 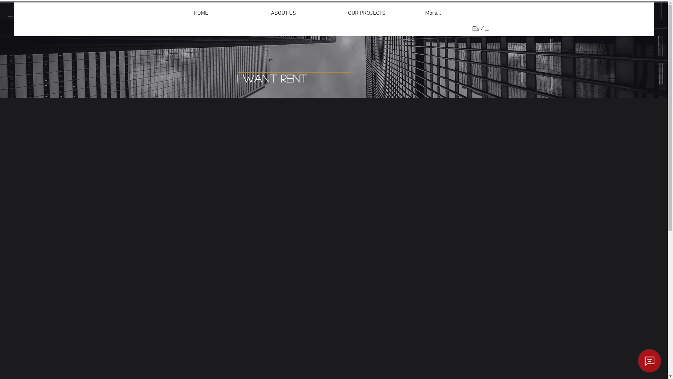 I want to click on ABOUT US, so click(x=212, y=22).